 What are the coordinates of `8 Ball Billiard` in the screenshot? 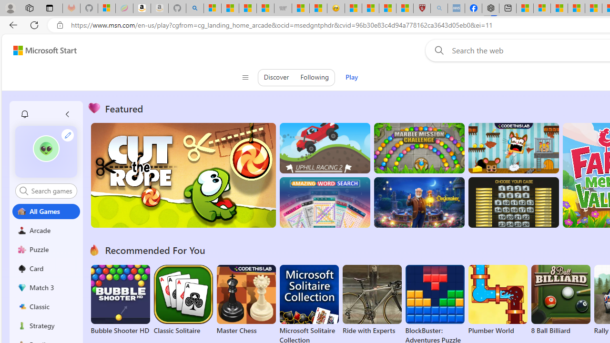 It's located at (560, 300).